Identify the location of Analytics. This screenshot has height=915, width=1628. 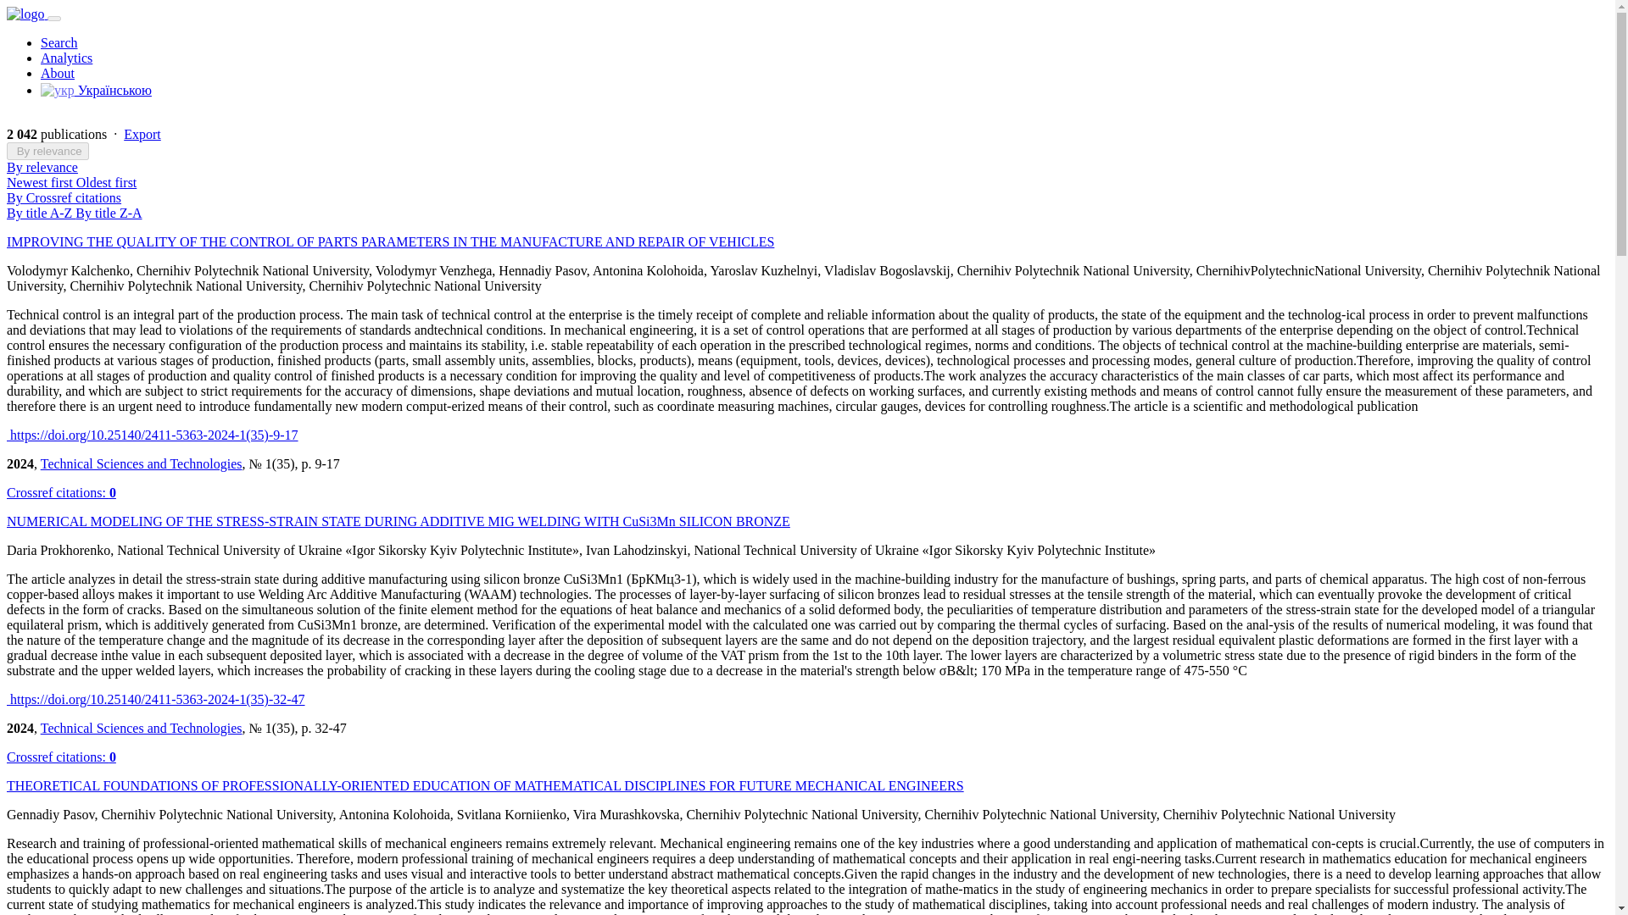
(66, 58).